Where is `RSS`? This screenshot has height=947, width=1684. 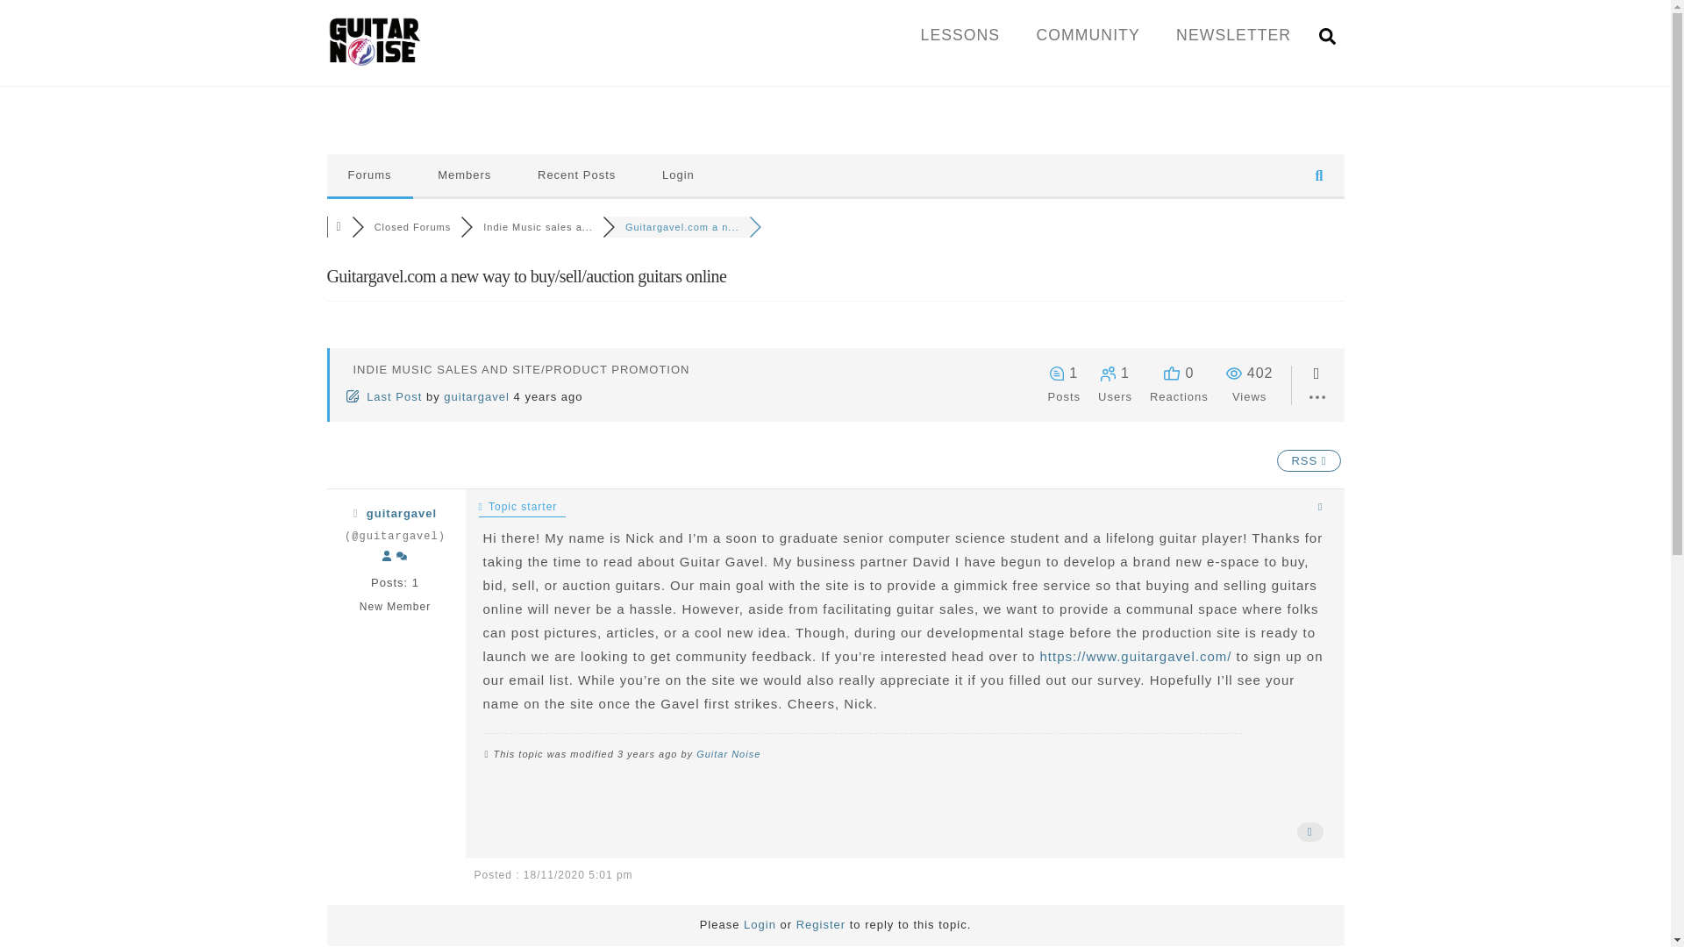 RSS is located at coordinates (1309, 460).